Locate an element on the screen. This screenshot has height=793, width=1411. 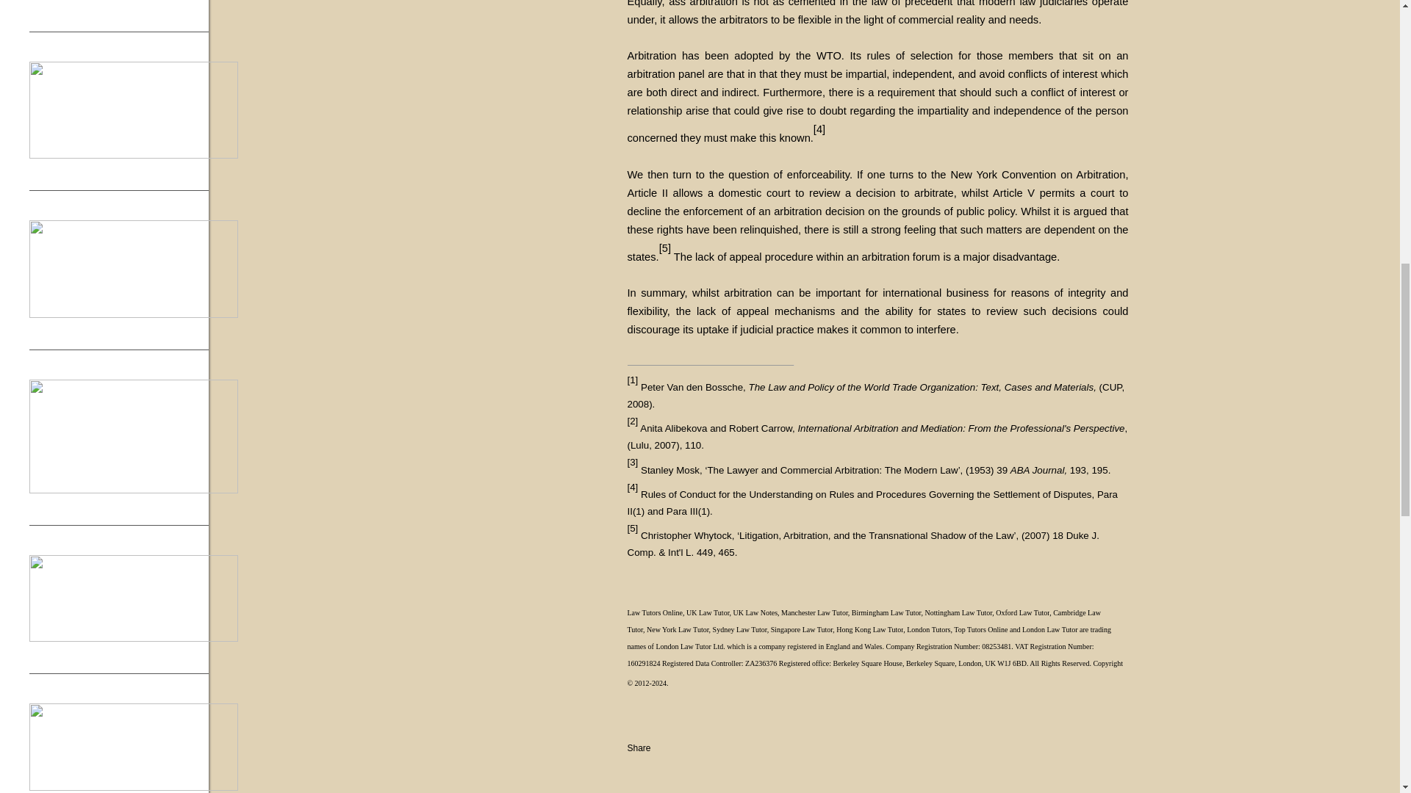
Cambridge Law Tutor is located at coordinates (864, 621).